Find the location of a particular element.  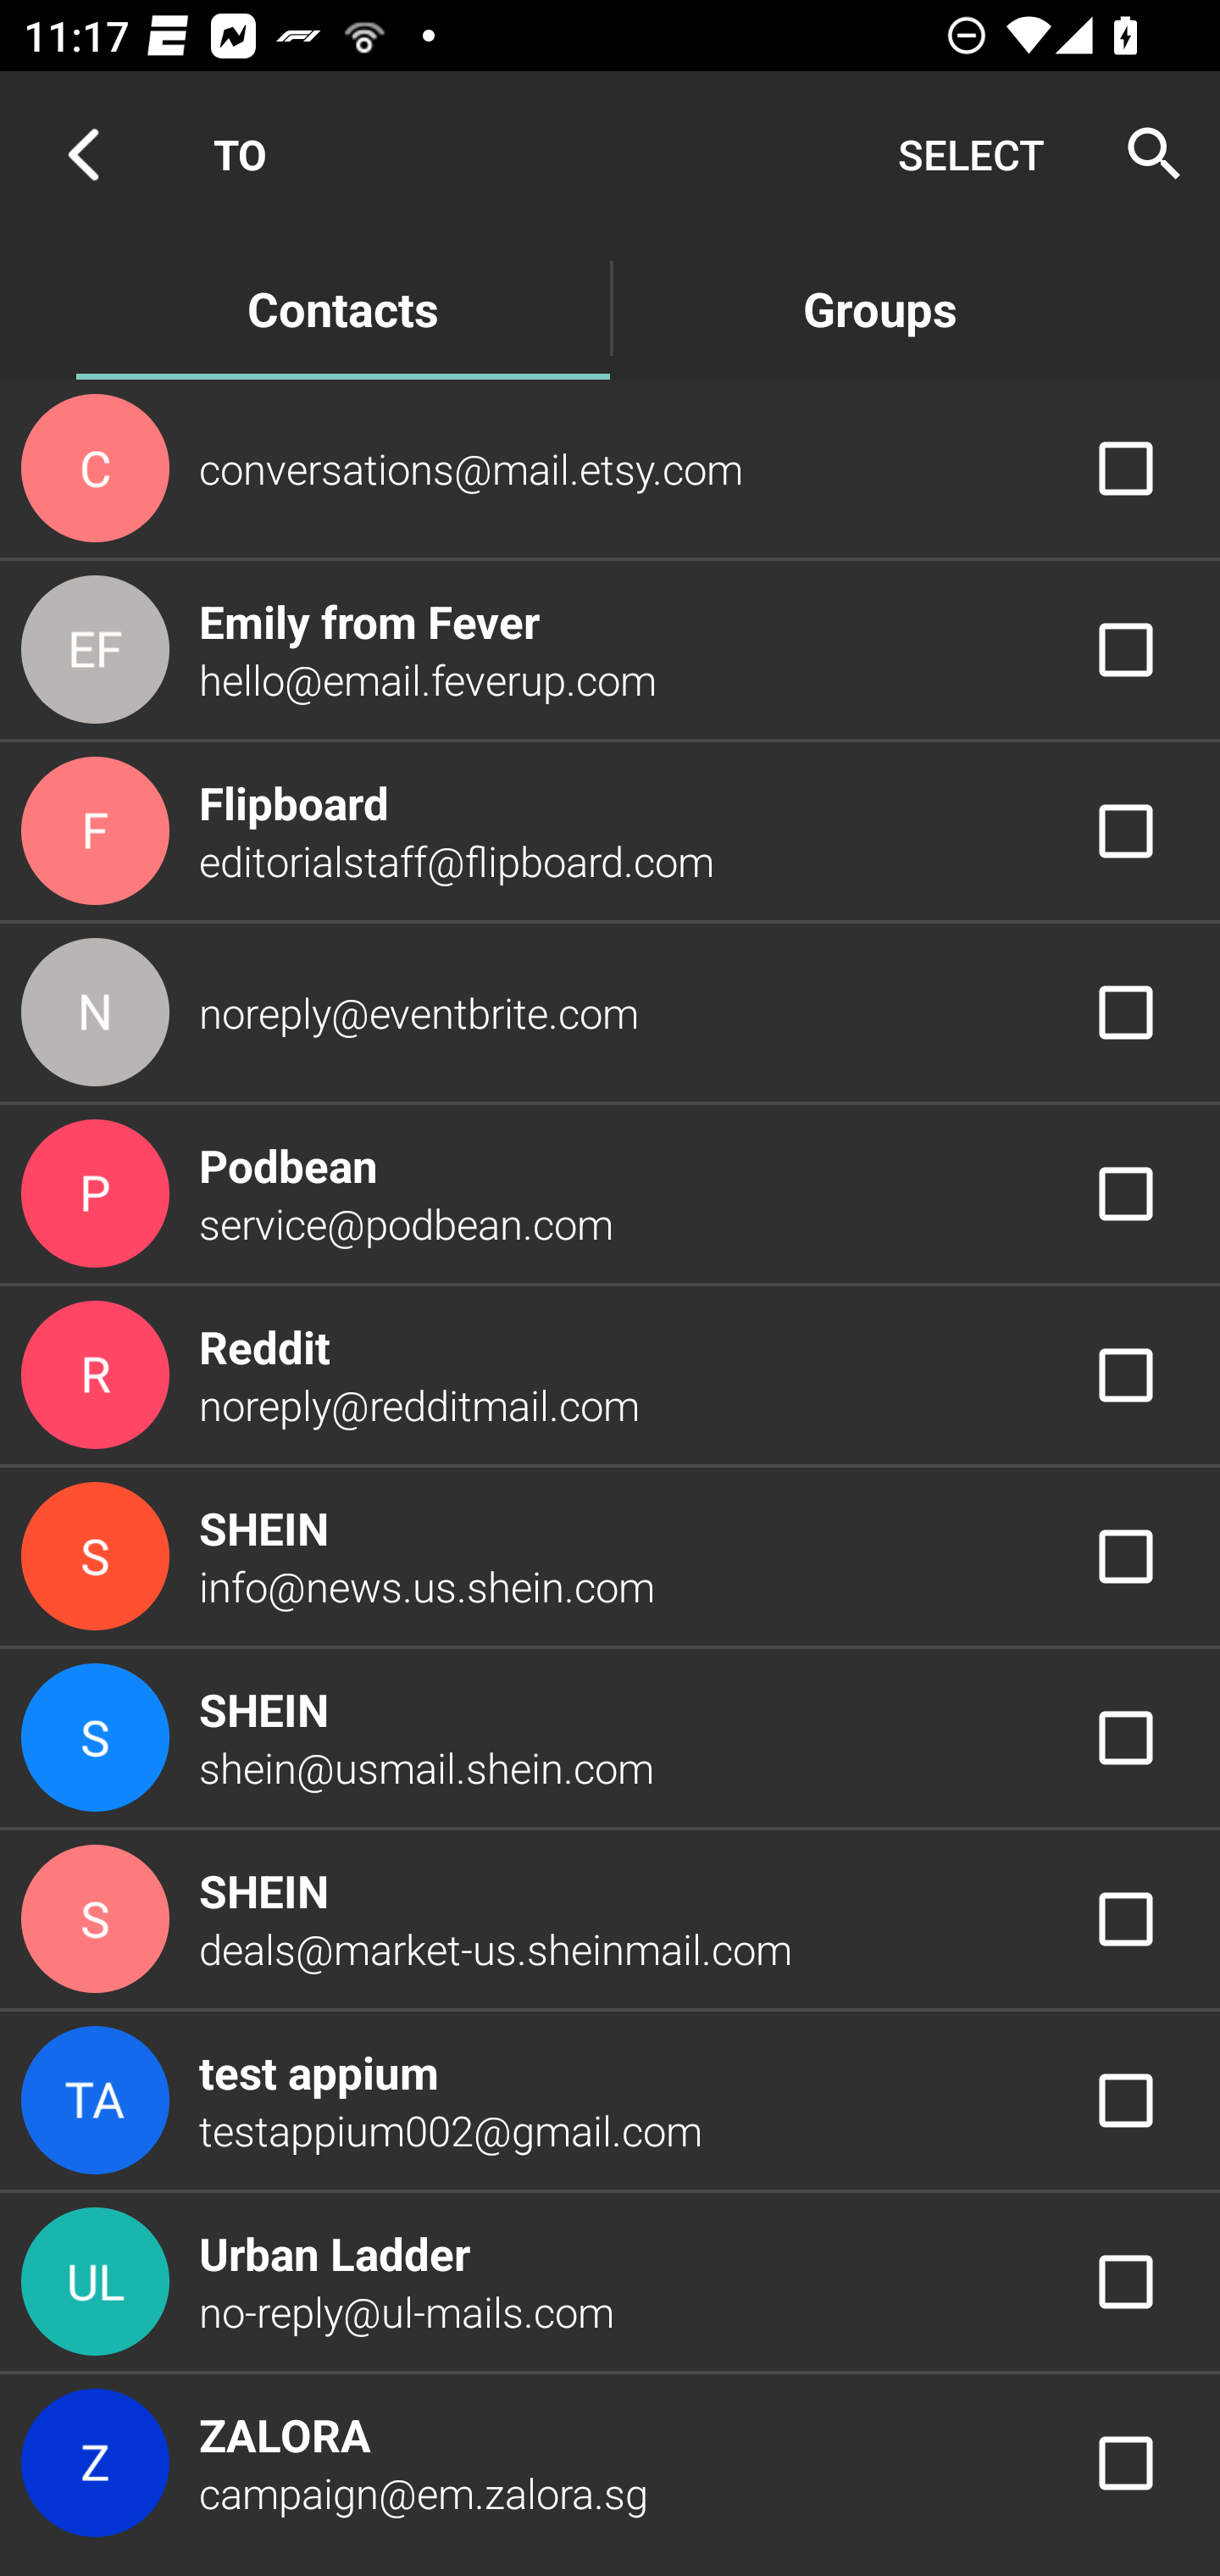

ZALORA campaign@em.zalora.sg is located at coordinates (610, 2463).